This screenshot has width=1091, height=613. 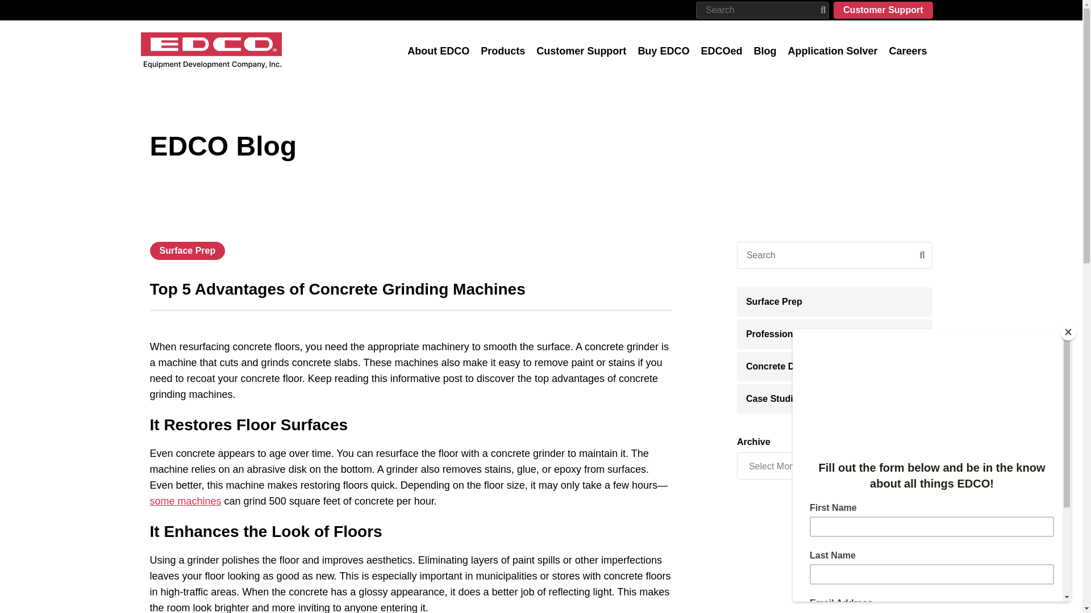 I want to click on Application Solver, so click(x=832, y=51).